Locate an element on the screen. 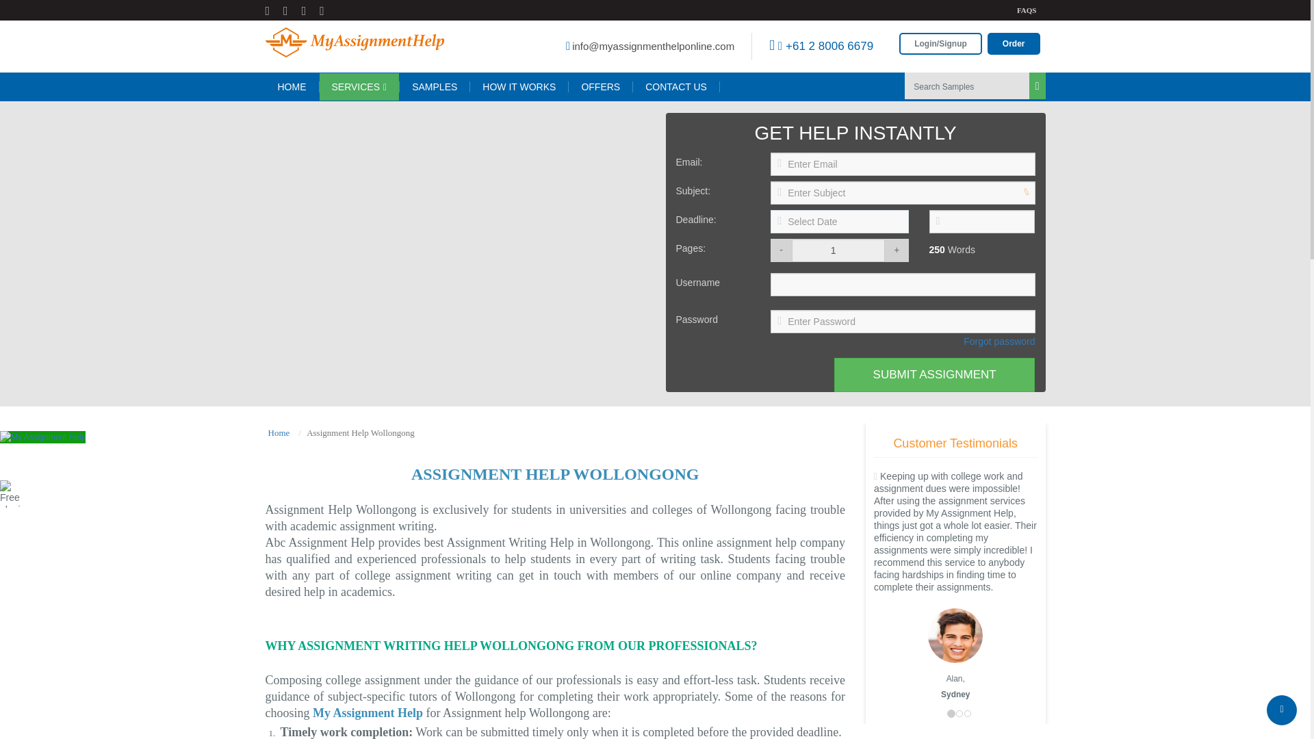 Image resolution: width=1314 pixels, height=739 pixels. Faqs My Assignment Help is located at coordinates (1027, 10).